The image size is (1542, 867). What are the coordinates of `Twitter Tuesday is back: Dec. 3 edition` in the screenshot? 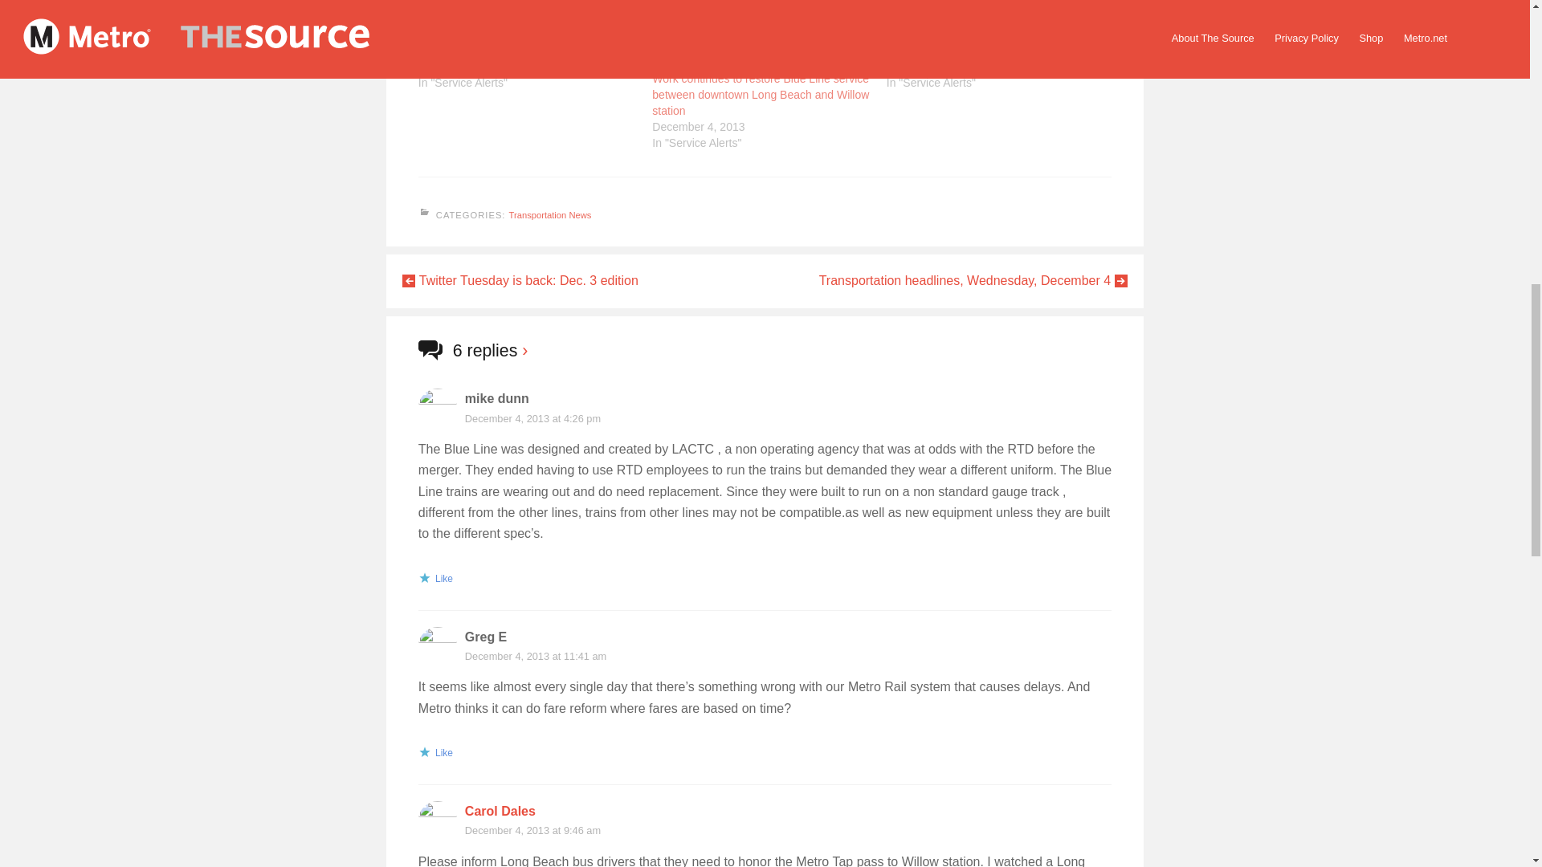 It's located at (520, 280).